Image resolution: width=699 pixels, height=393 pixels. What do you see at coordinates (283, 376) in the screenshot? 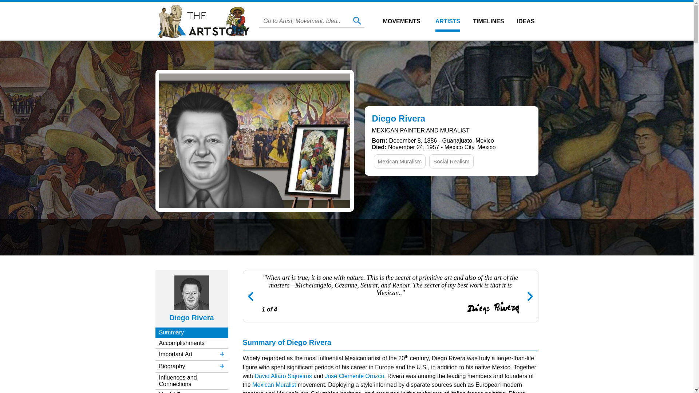
I see `David Alfaro Siqueiros` at bounding box center [283, 376].